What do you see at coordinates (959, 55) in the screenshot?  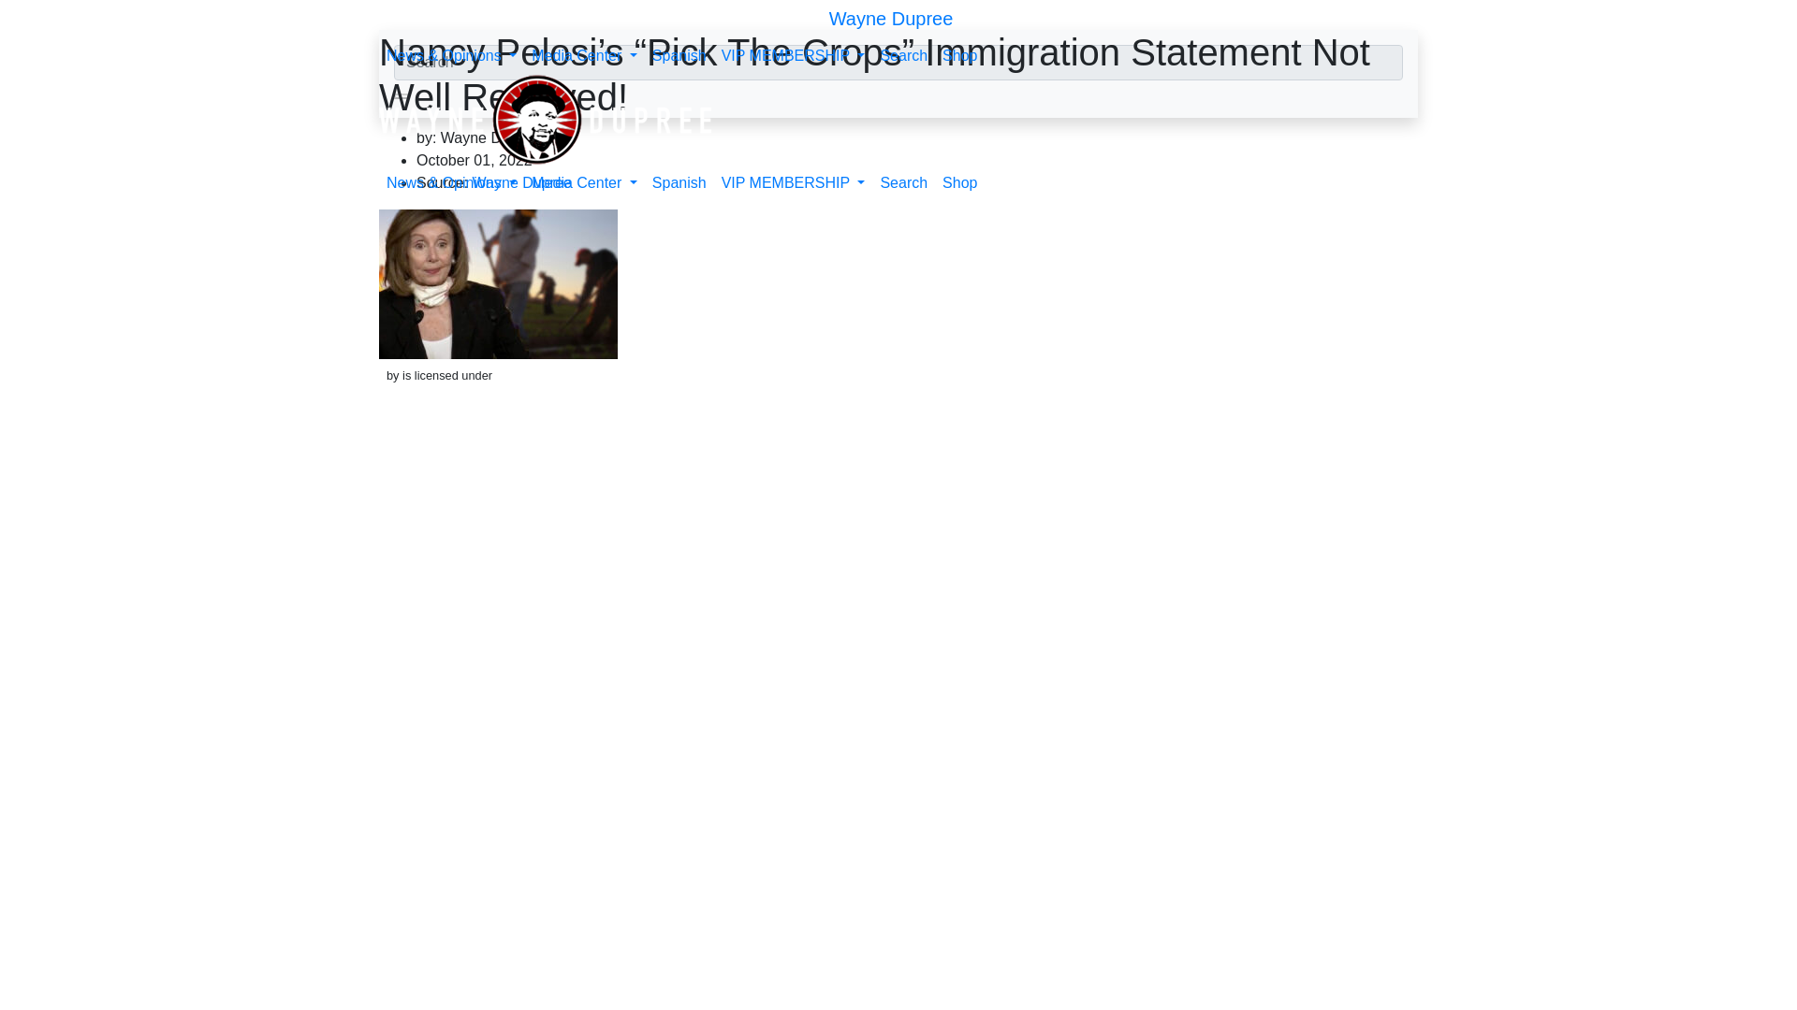 I see `Shop` at bounding box center [959, 55].